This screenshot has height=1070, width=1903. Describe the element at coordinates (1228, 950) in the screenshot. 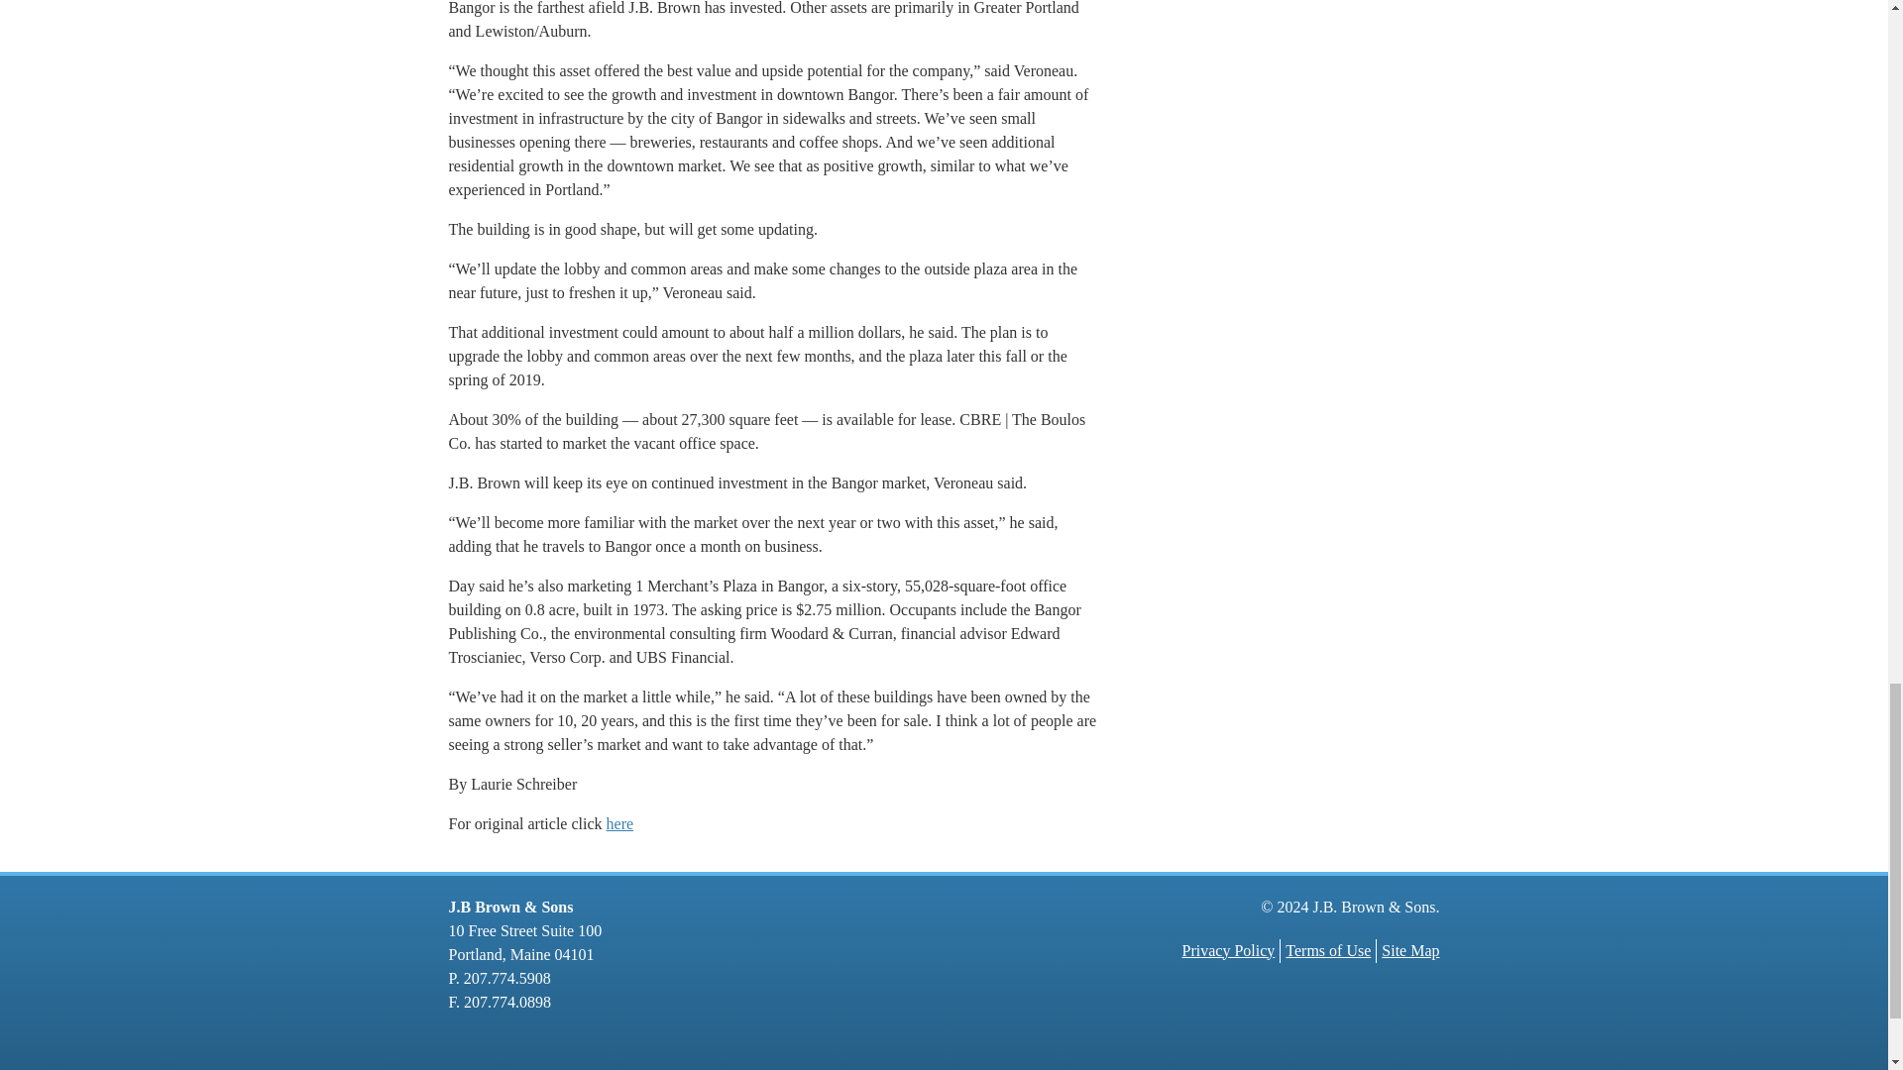

I see `Privacy Policy` at that location.